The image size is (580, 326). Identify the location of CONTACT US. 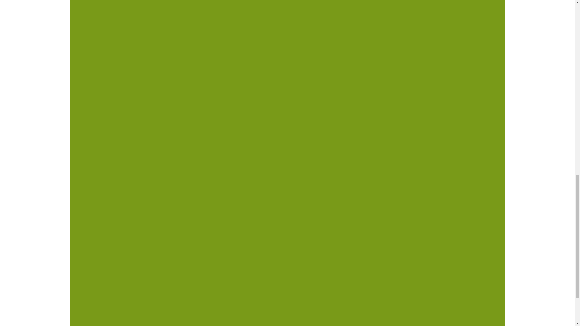
(421, 109).